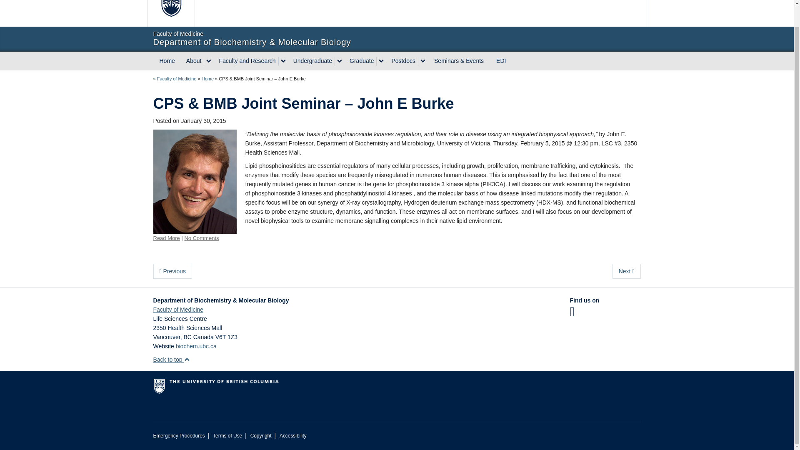 This screenshot has height=450, width=800. I want to click on UBC Copyright, so click(261, 436).